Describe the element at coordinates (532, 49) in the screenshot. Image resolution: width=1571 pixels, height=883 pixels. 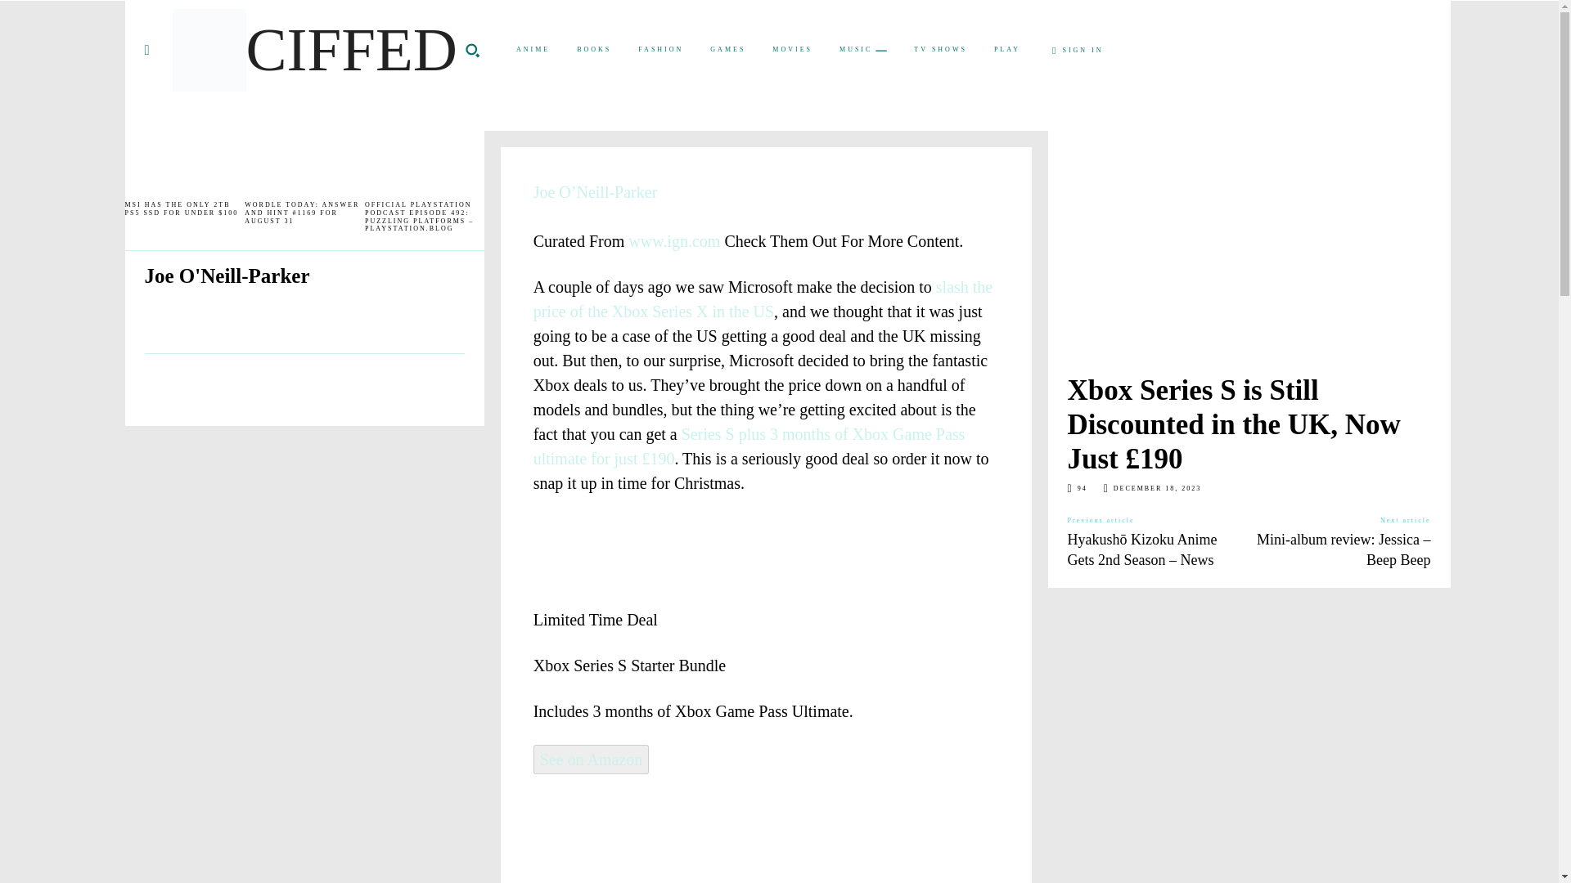
I see `ANIME` at that location.